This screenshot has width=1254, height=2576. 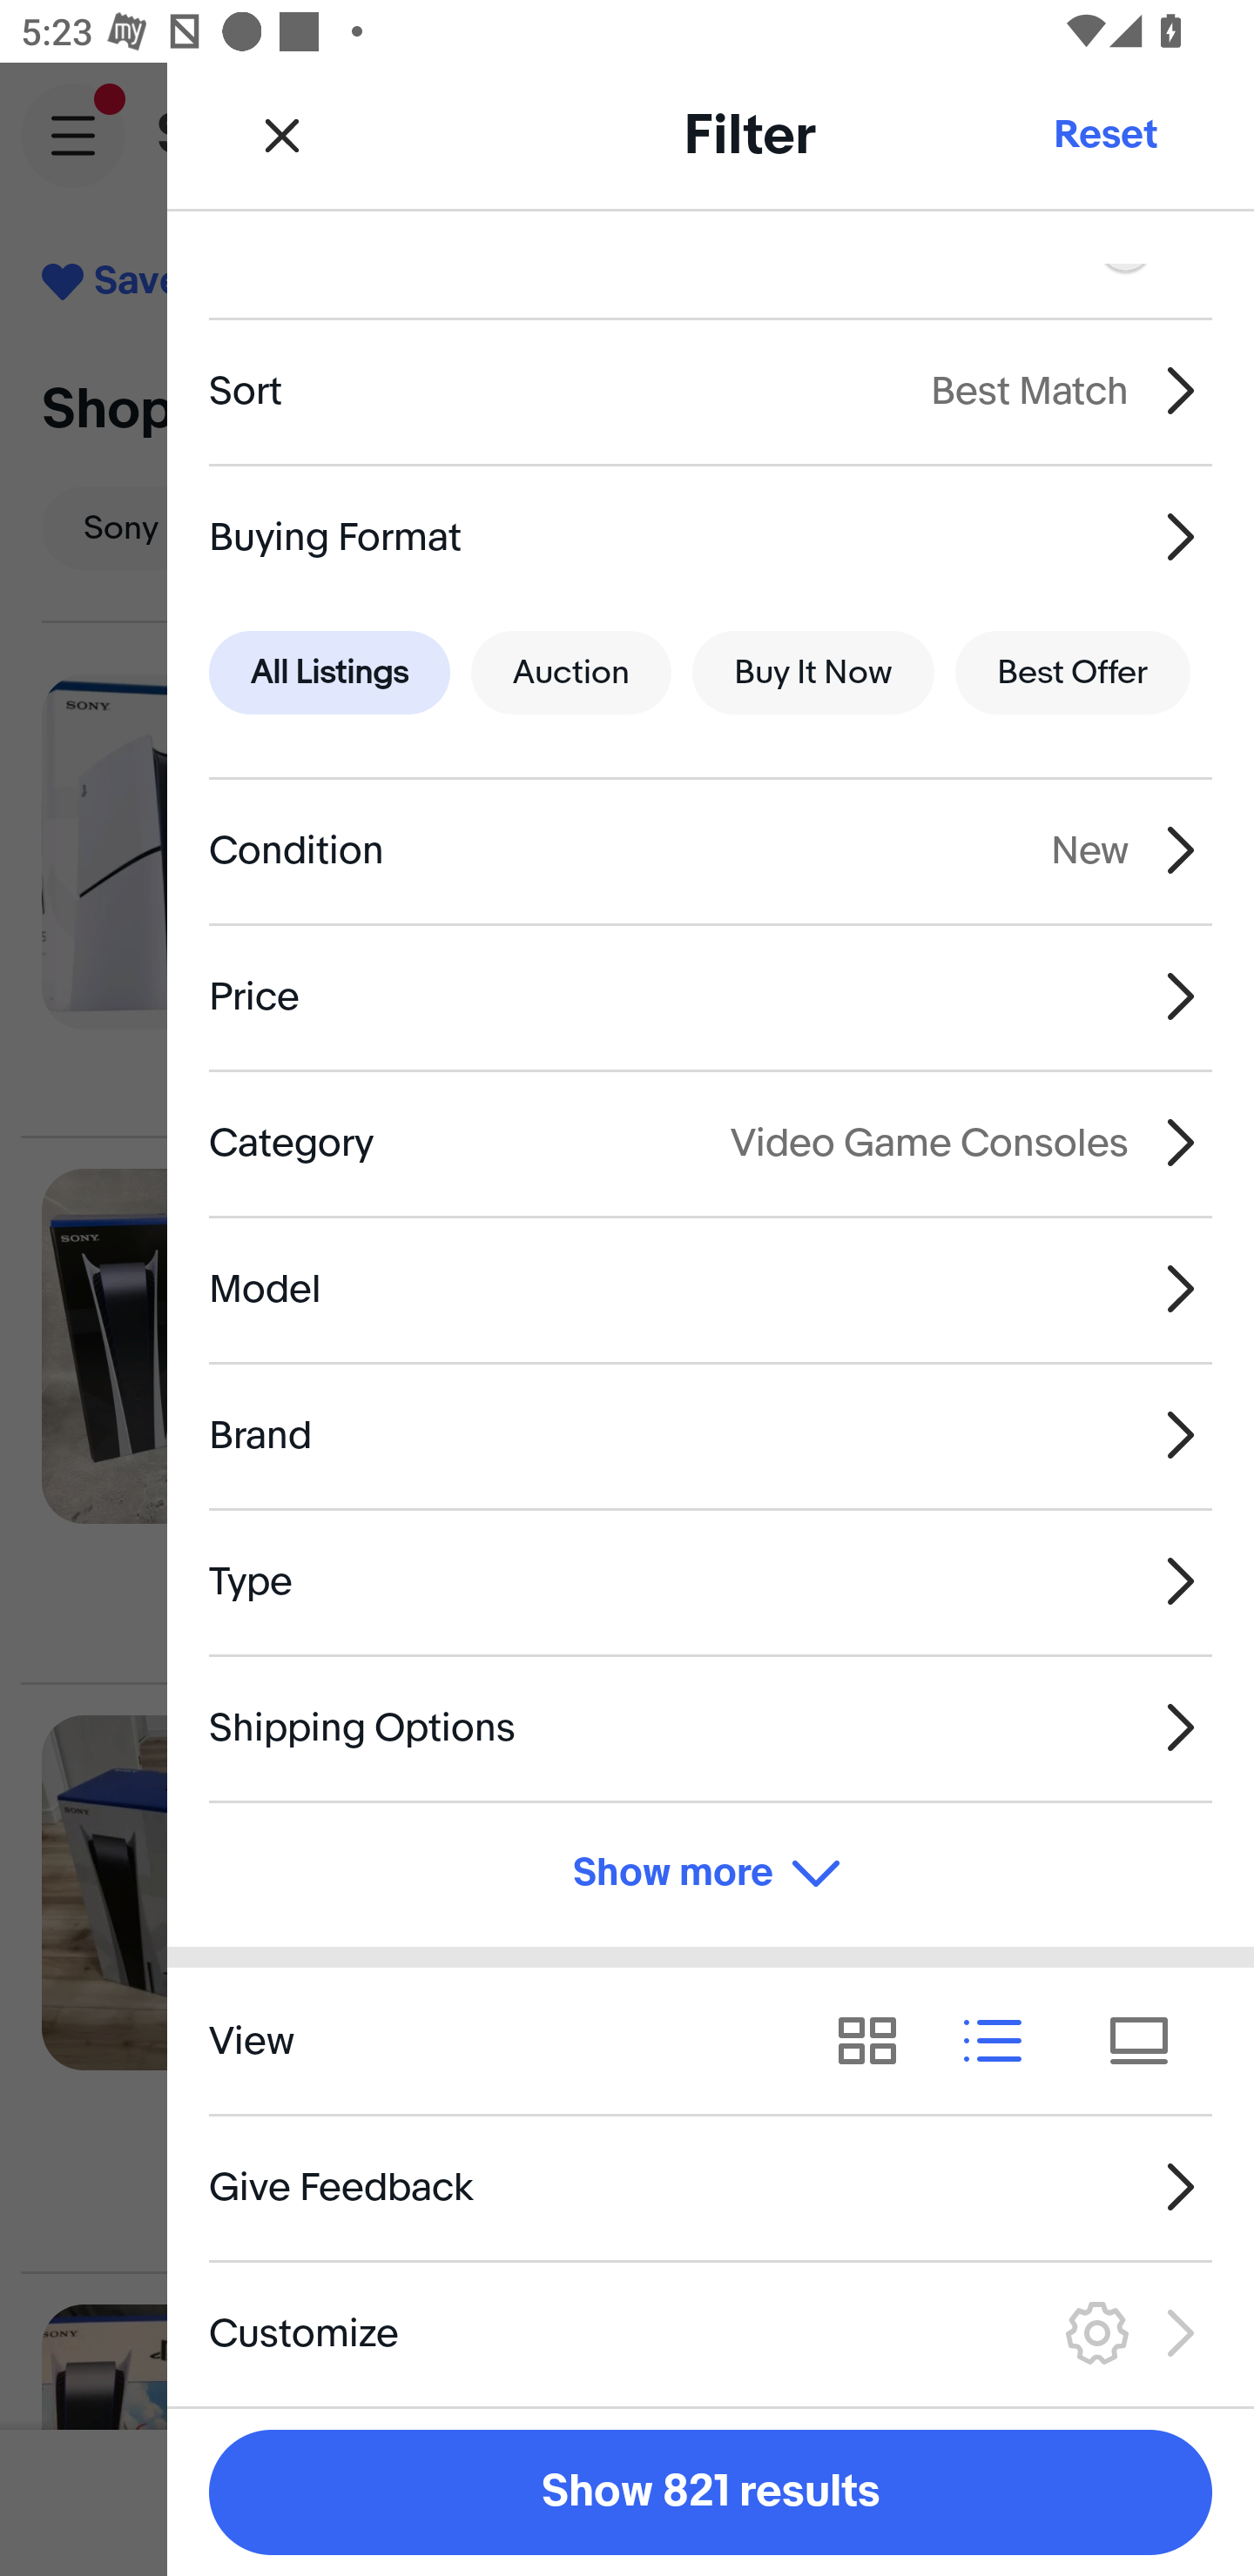 What do you see at coordinates (1149, 2042) in the screenshot?
I see `View results as tiles` at bounding box center [1149, 2042].